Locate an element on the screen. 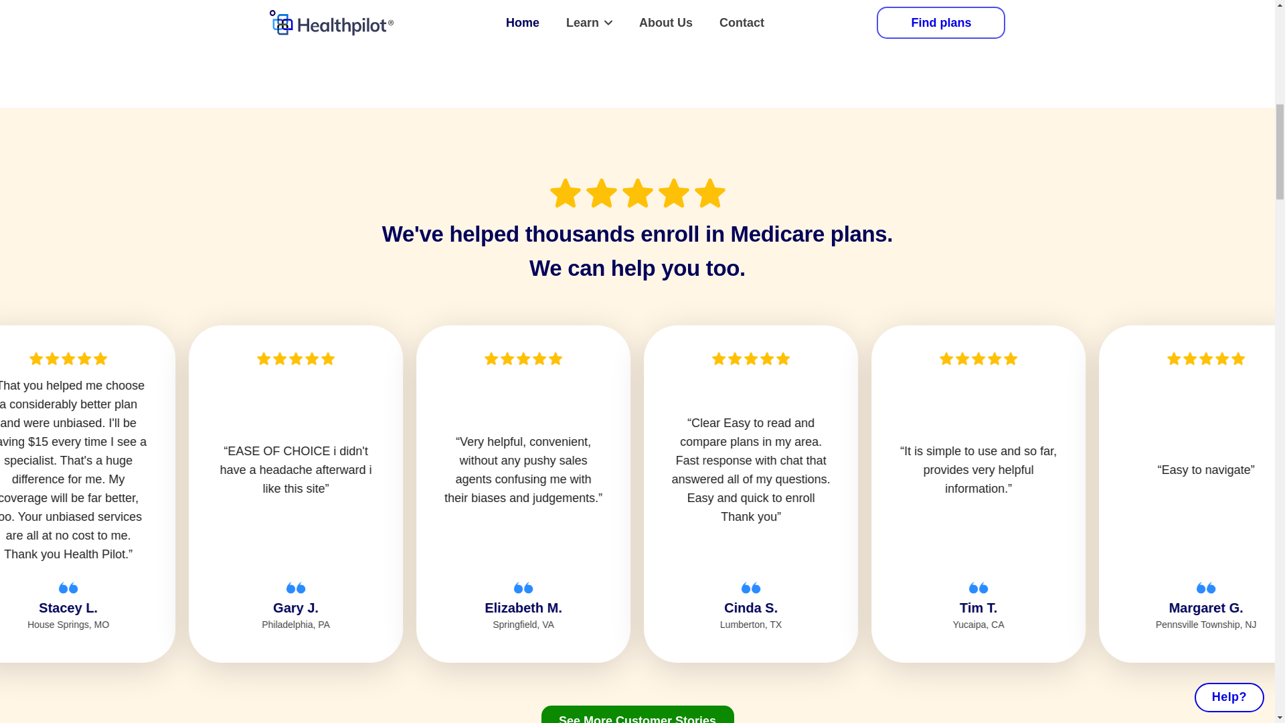 The width and height of the screenshot is (1285, 723). See all carriers and brands we work with is located at coordinates (637, 13).